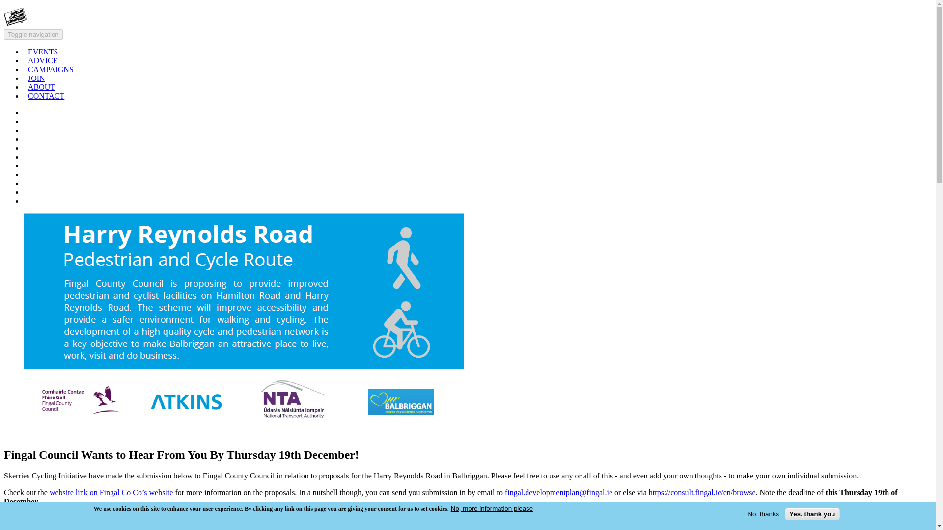  I want to click on ADVICE, so click(43, 60).